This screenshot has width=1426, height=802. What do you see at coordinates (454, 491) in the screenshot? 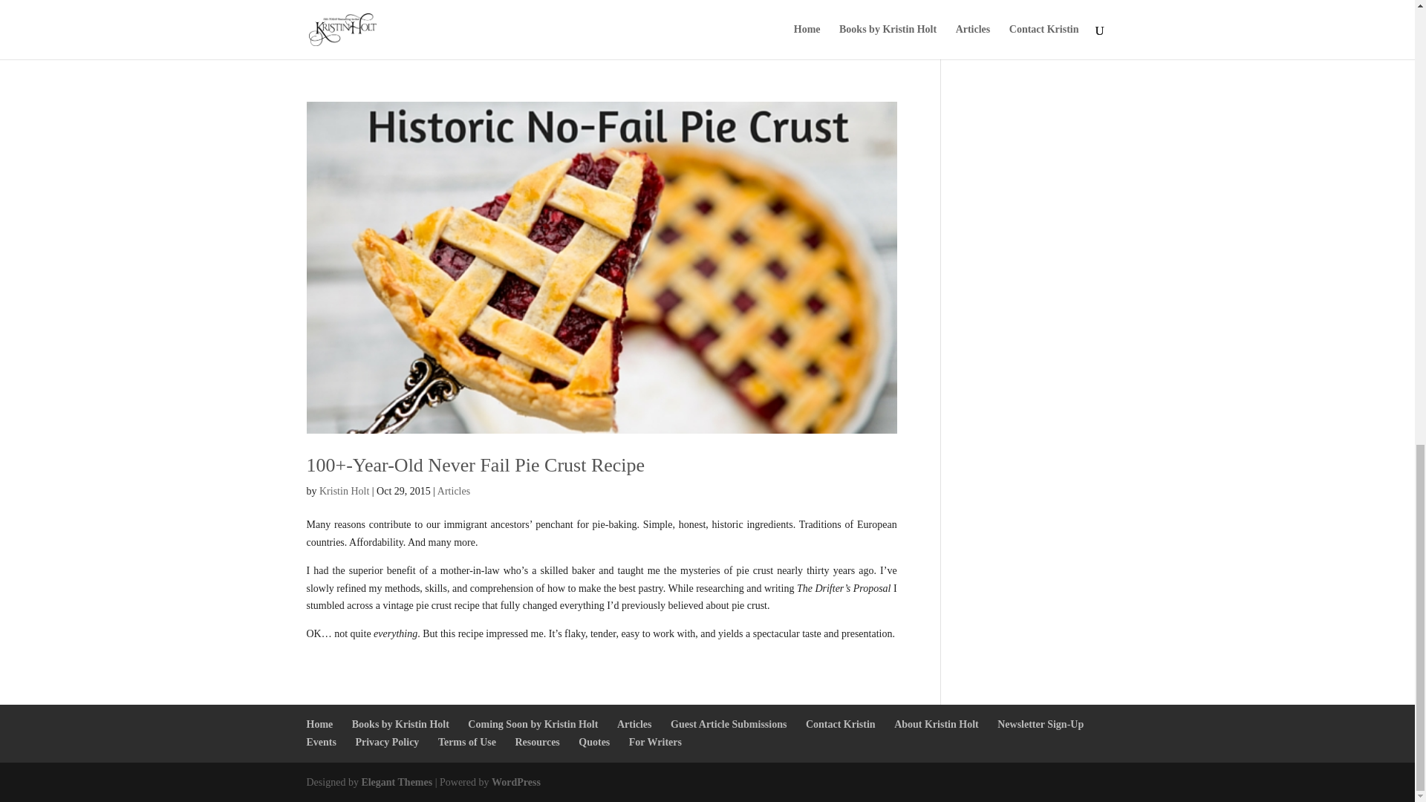
I see `Articles` at bounding box center [454, 491].